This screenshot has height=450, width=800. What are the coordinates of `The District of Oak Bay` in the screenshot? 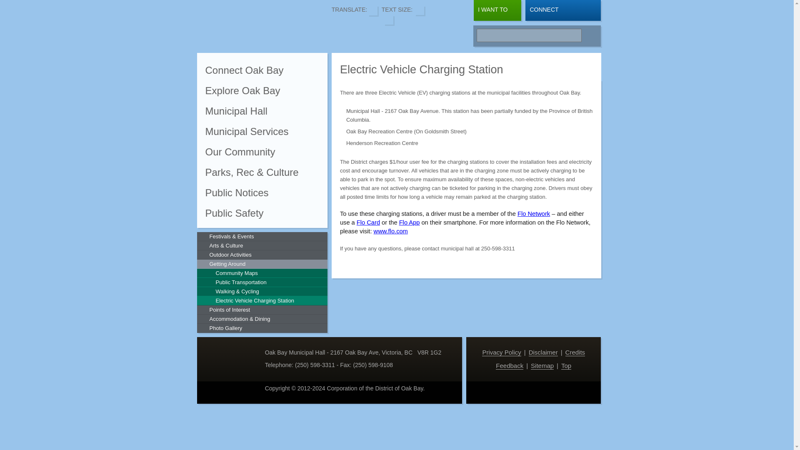 It's located at (260, 25).